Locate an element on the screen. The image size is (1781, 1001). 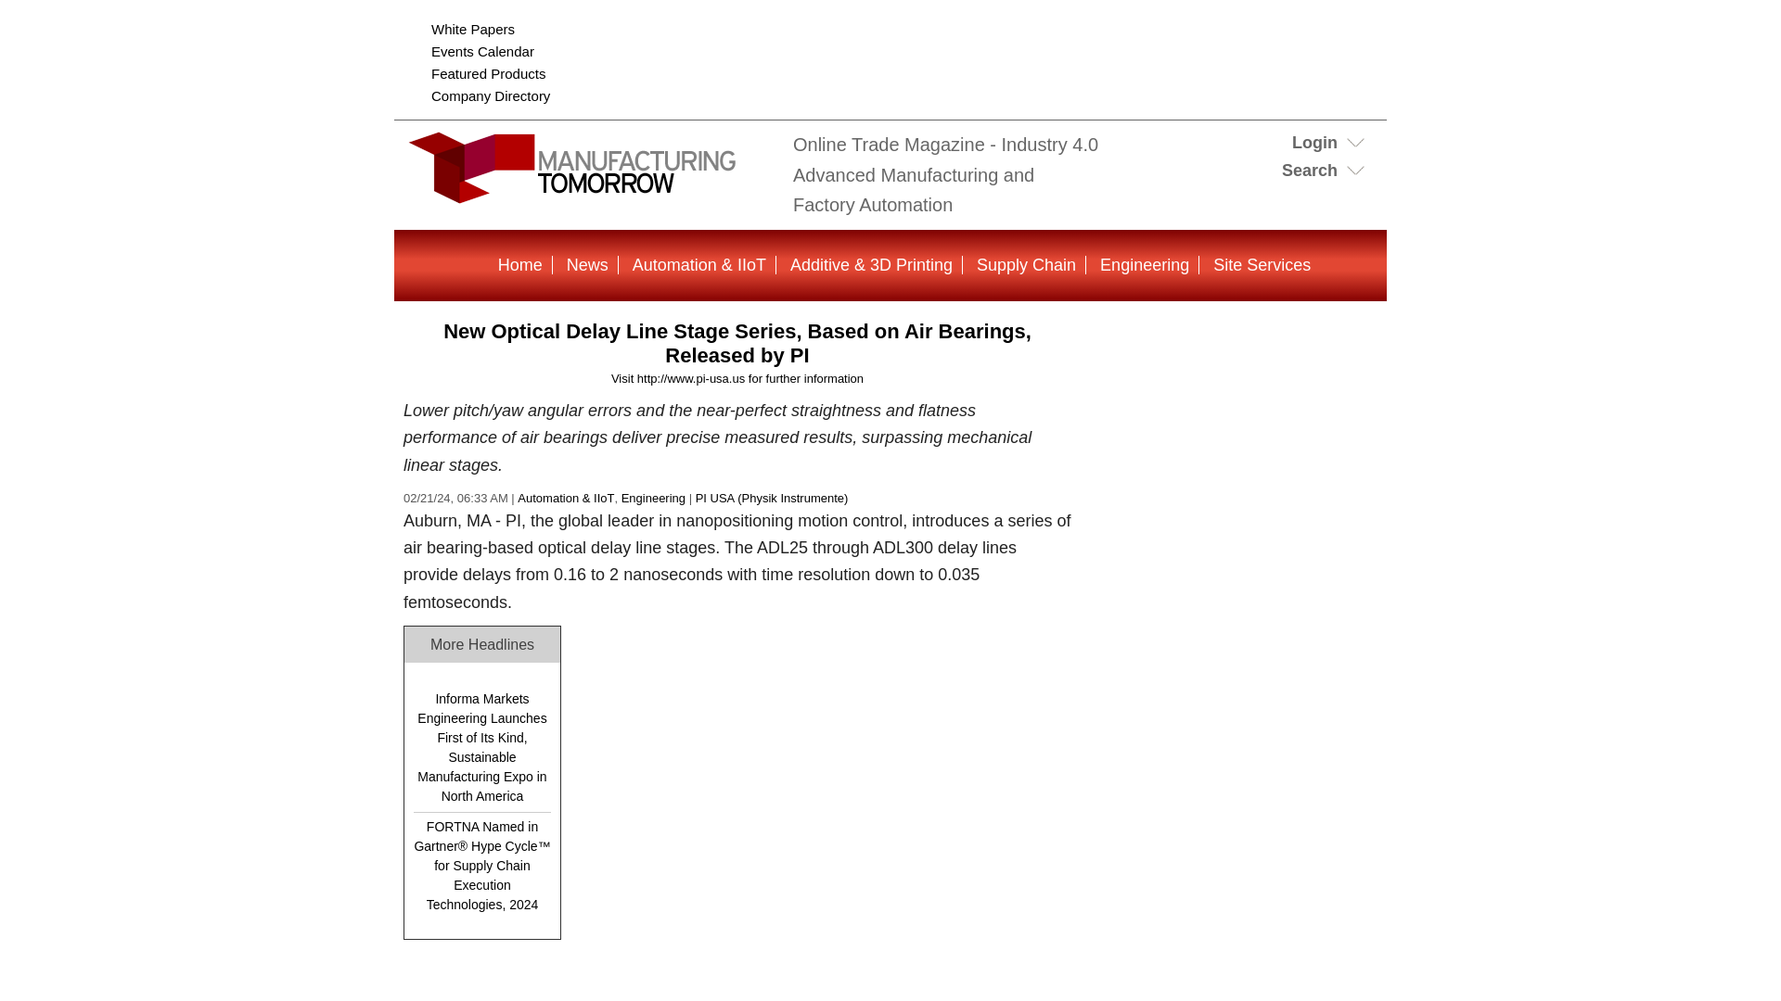
Company Directory is located at coordinates (490, 96).